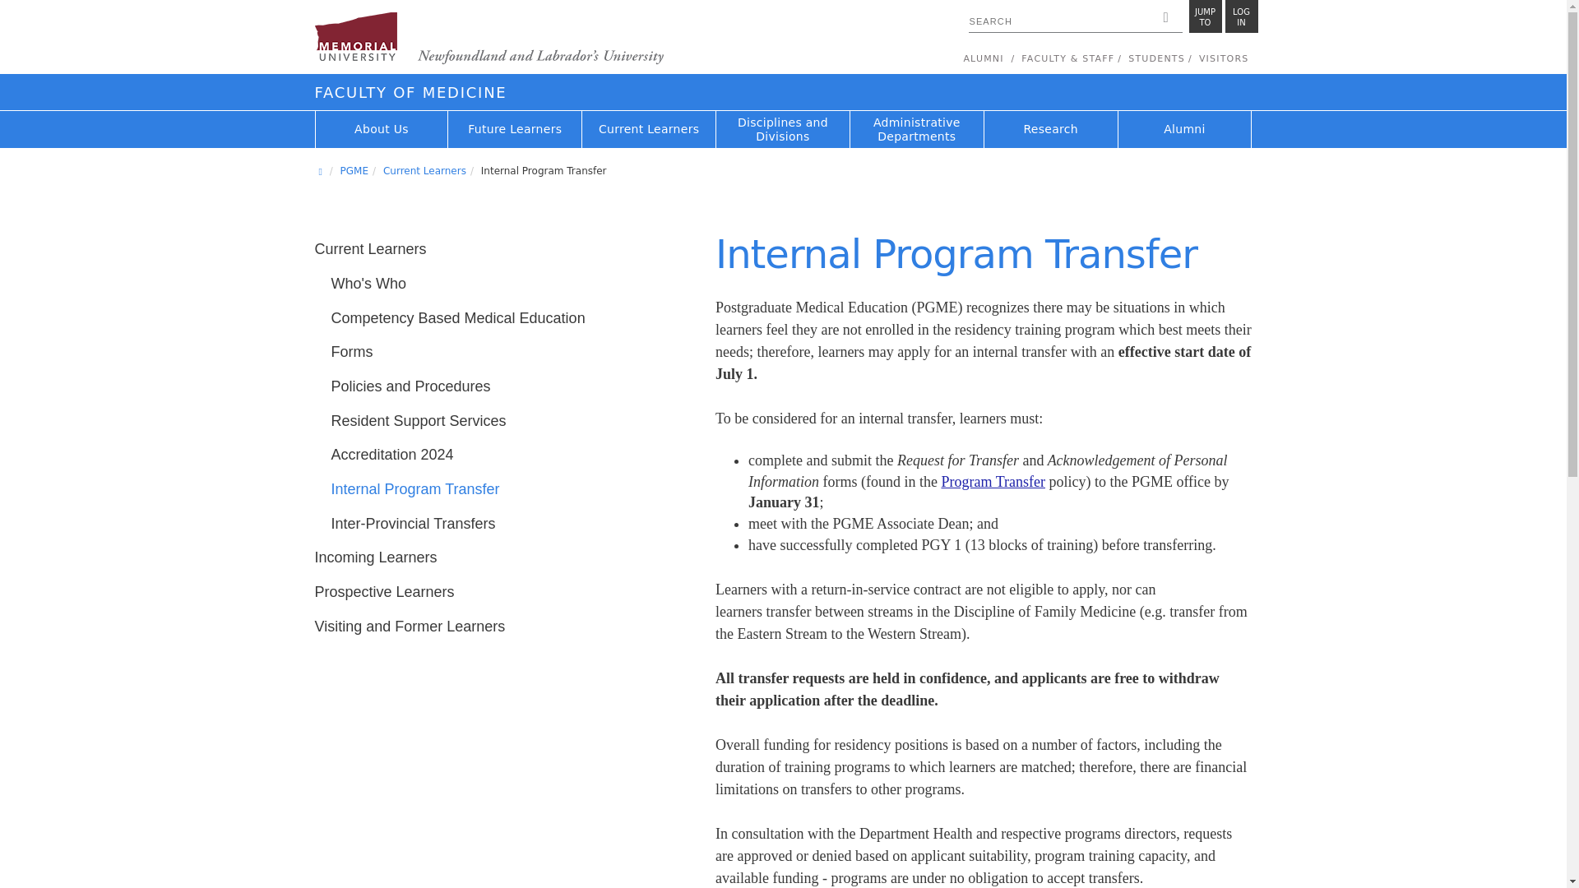  I want to click on JUMP TO, so click(1206, 16).